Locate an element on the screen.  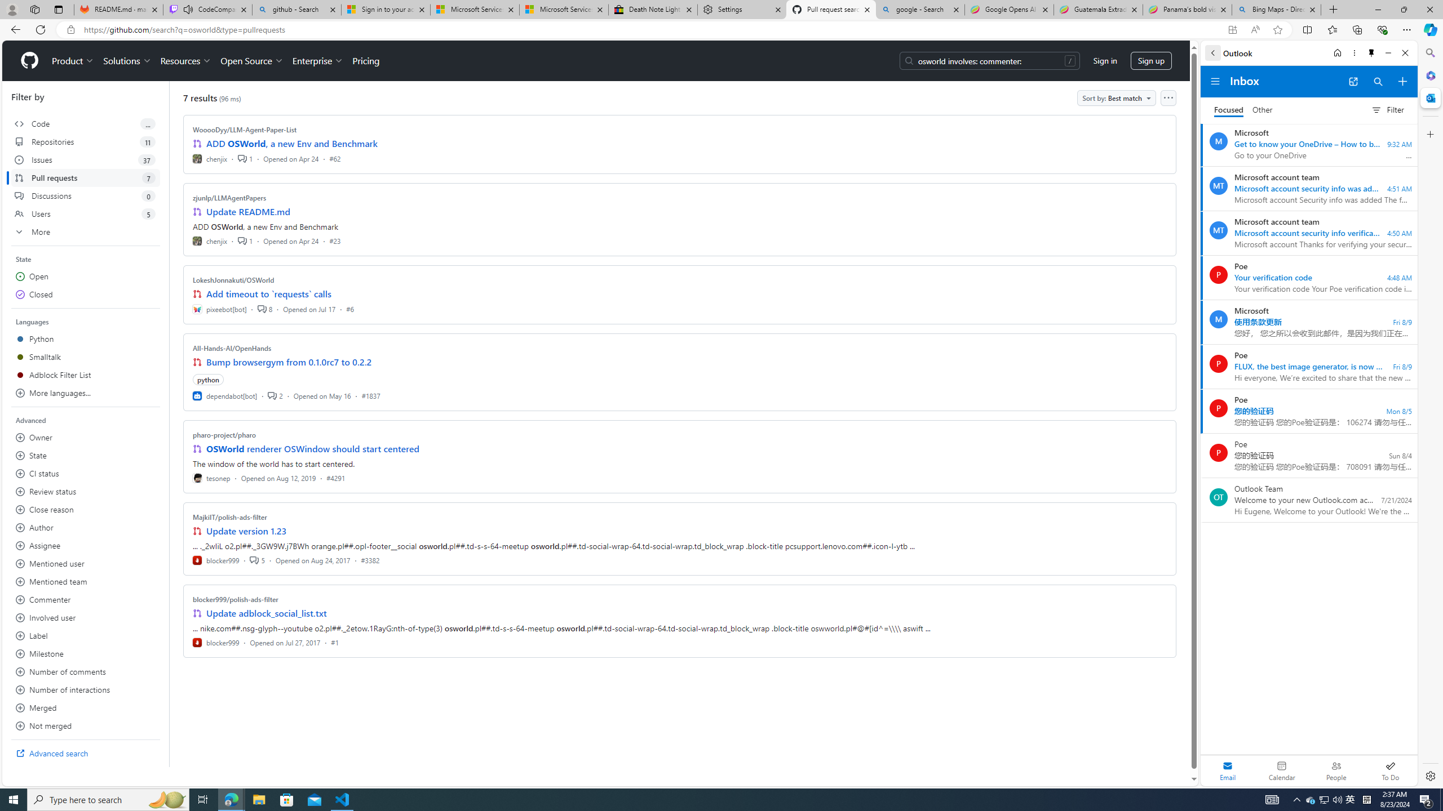
OSWorld renderer OSWindow should start centered is located at coordinates (313, 448).